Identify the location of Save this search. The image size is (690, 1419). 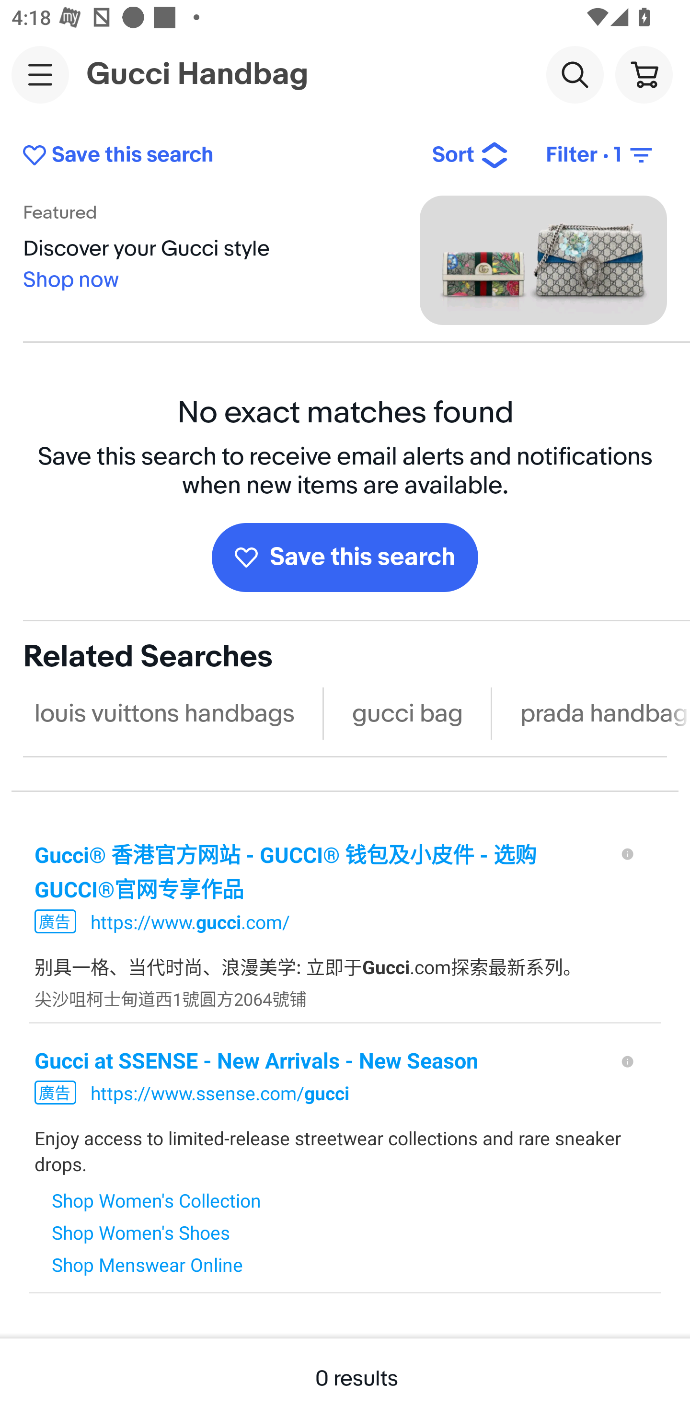
(345, 558).